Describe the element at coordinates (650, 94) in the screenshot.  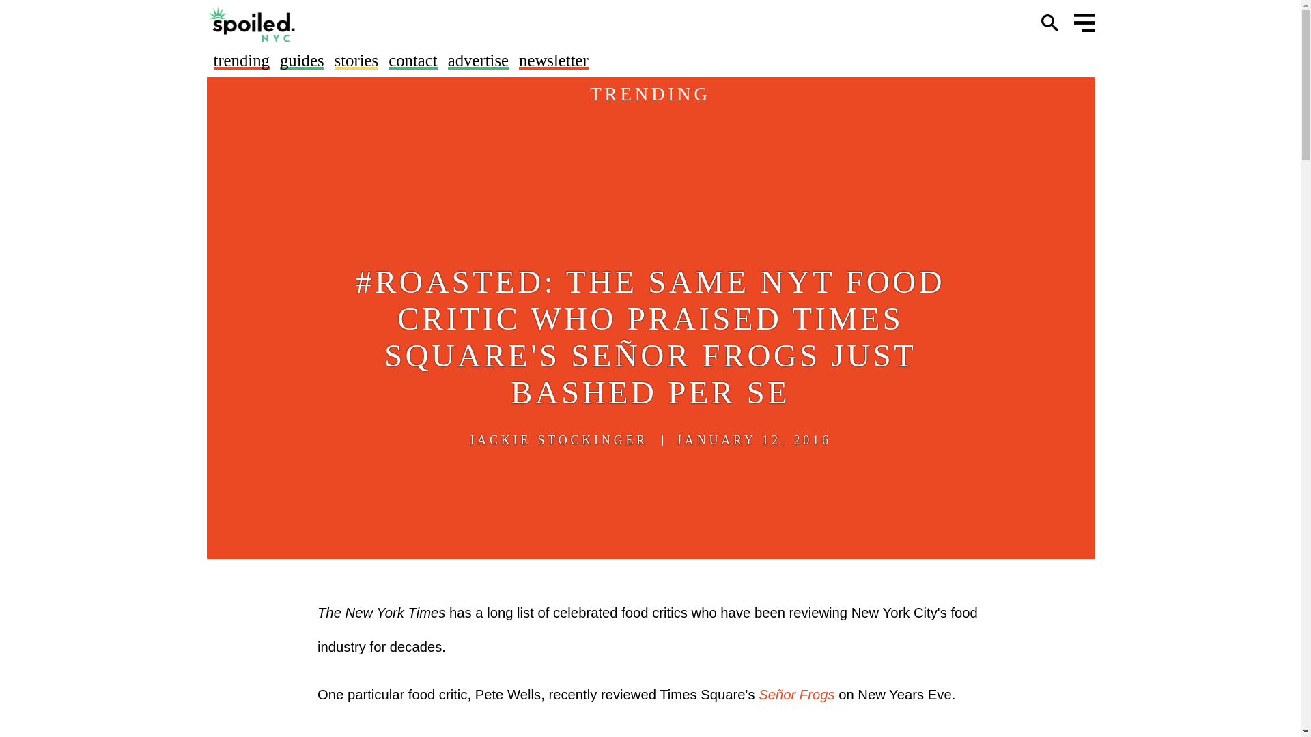
I see `TRENDING` at that location.